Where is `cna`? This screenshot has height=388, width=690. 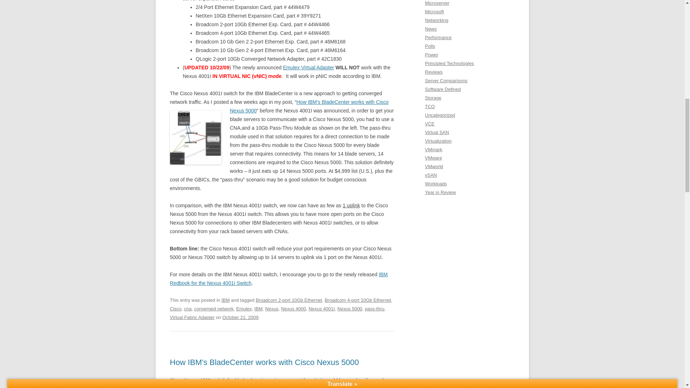 cna is located at coordinates (188, 309).